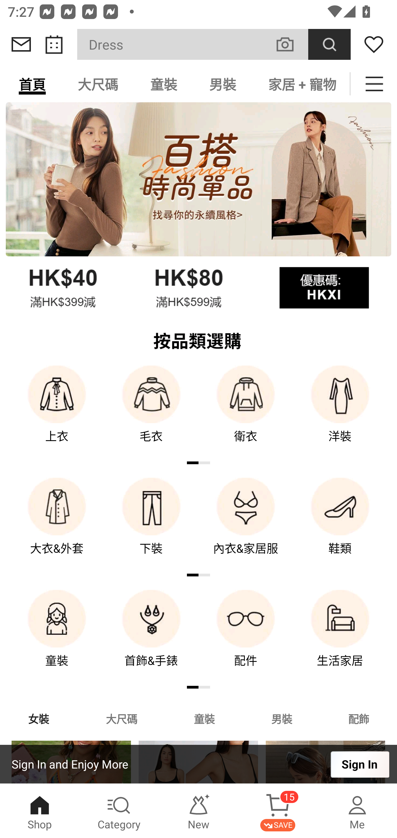 The height and width of the screenshot is (838, 397). What do you see at coordinates (301, 84) in the screenshot?
I see `家居 + 寵物` at bounding box center [301, 84].